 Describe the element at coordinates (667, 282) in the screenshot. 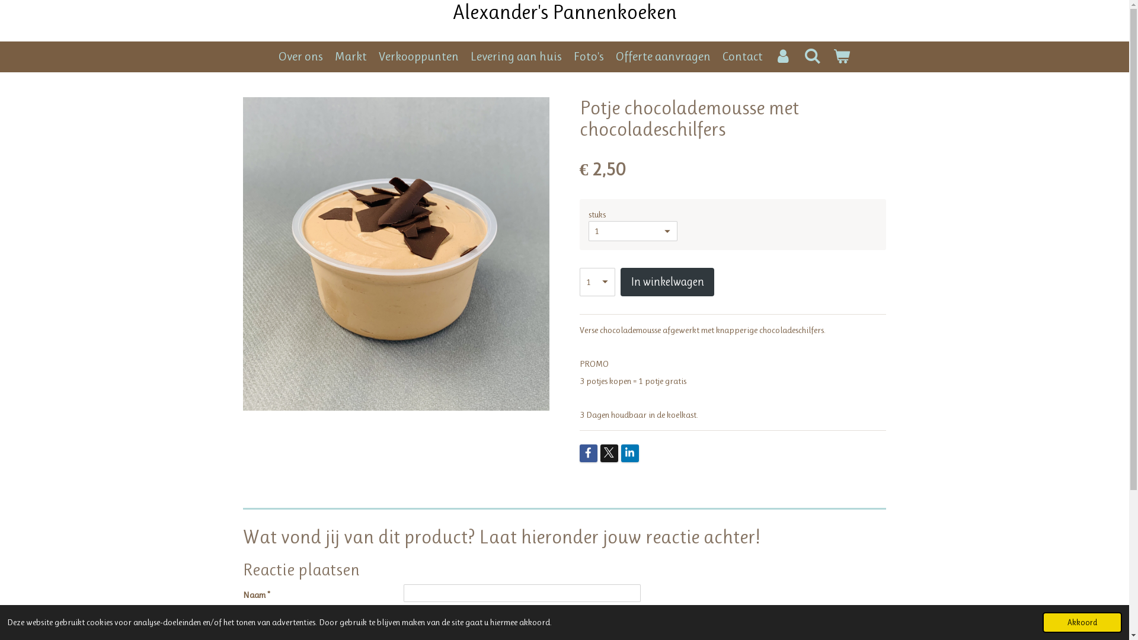

I see `In winkelwagen` at that location.